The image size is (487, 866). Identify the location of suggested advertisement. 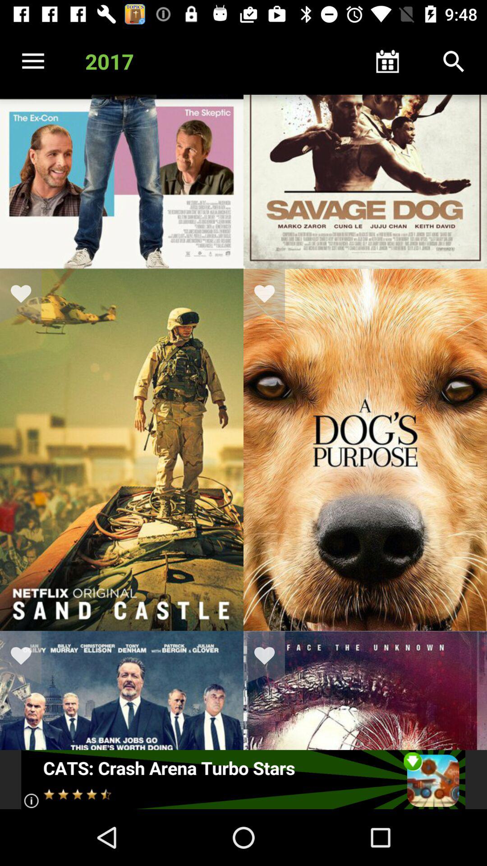
(243, 779).